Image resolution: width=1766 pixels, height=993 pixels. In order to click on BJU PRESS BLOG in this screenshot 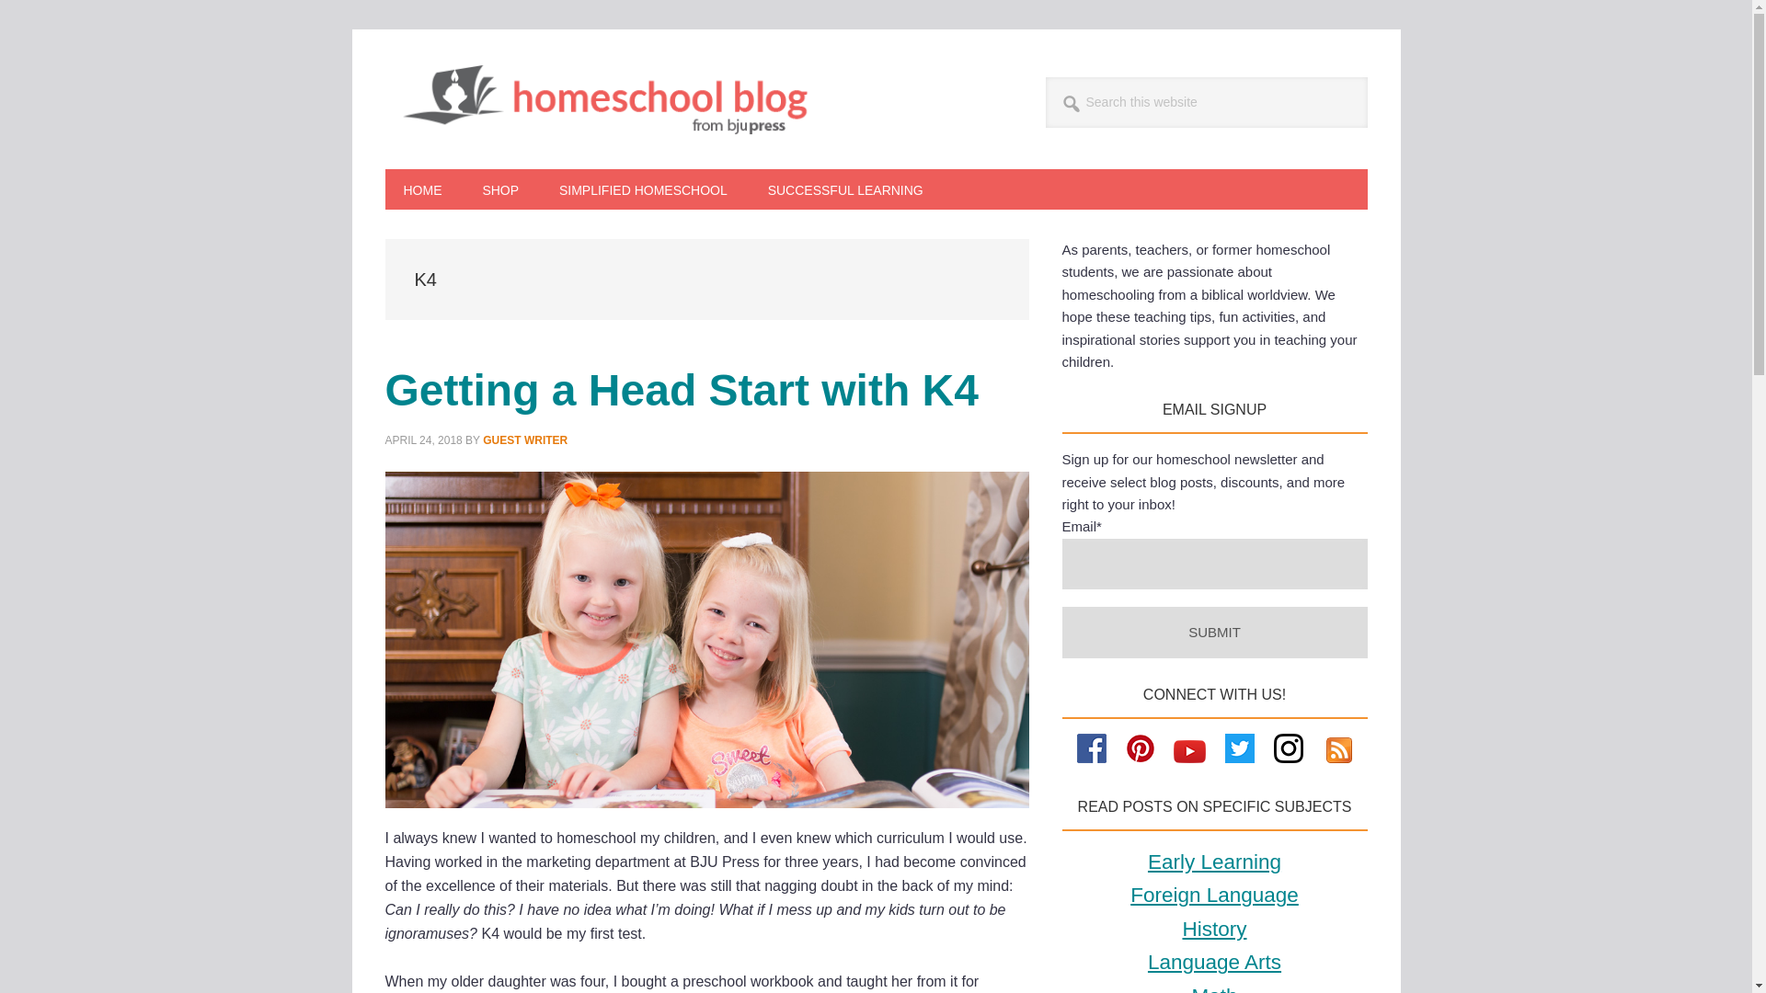, I will do `click(620, 99)`.